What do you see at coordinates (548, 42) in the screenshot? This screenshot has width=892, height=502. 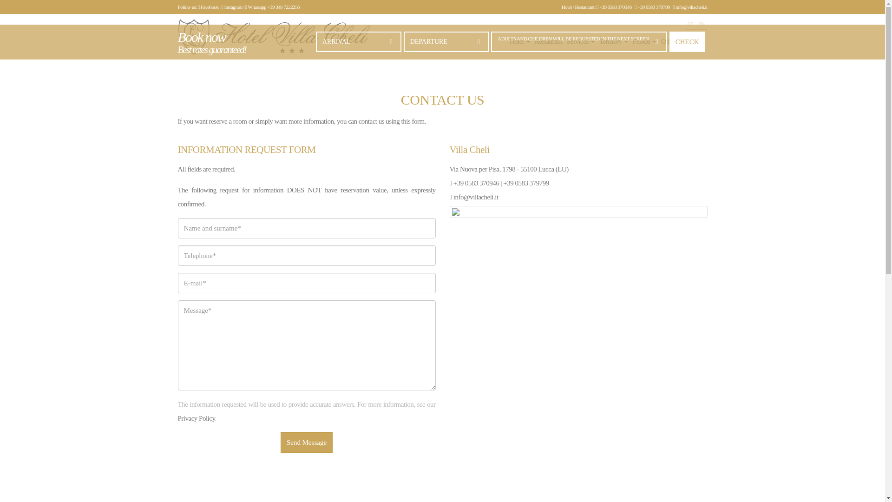 I see `Restaurant` at bounding box center [548, 42].